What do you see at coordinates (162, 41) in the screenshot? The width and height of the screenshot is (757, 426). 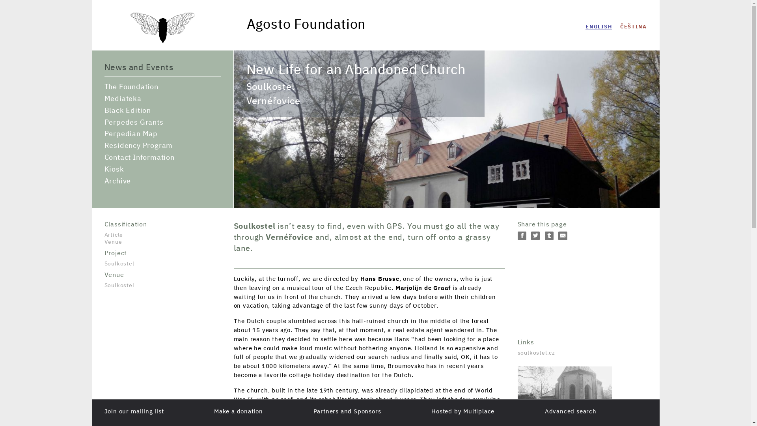 I see `Home` at bounding box center [162, 41].